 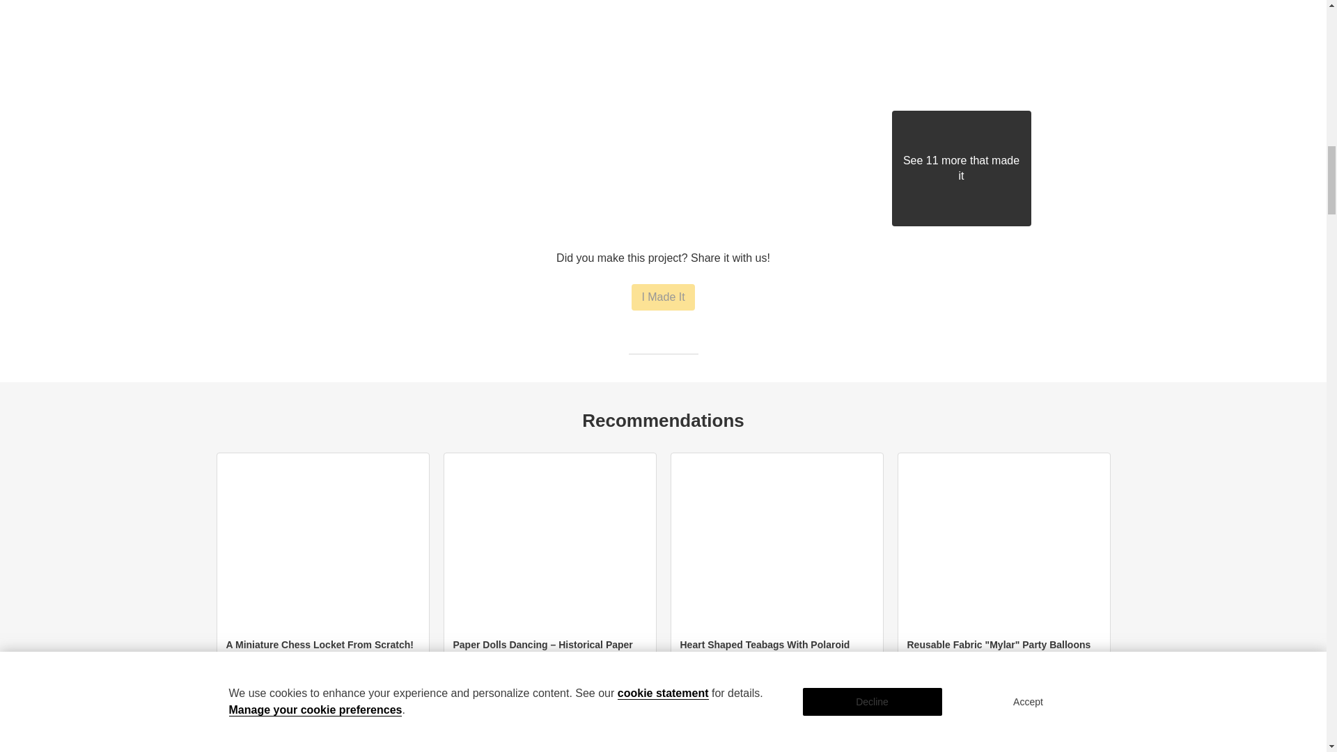 I want to click on Favorites Count, so click(x=816, y=697).